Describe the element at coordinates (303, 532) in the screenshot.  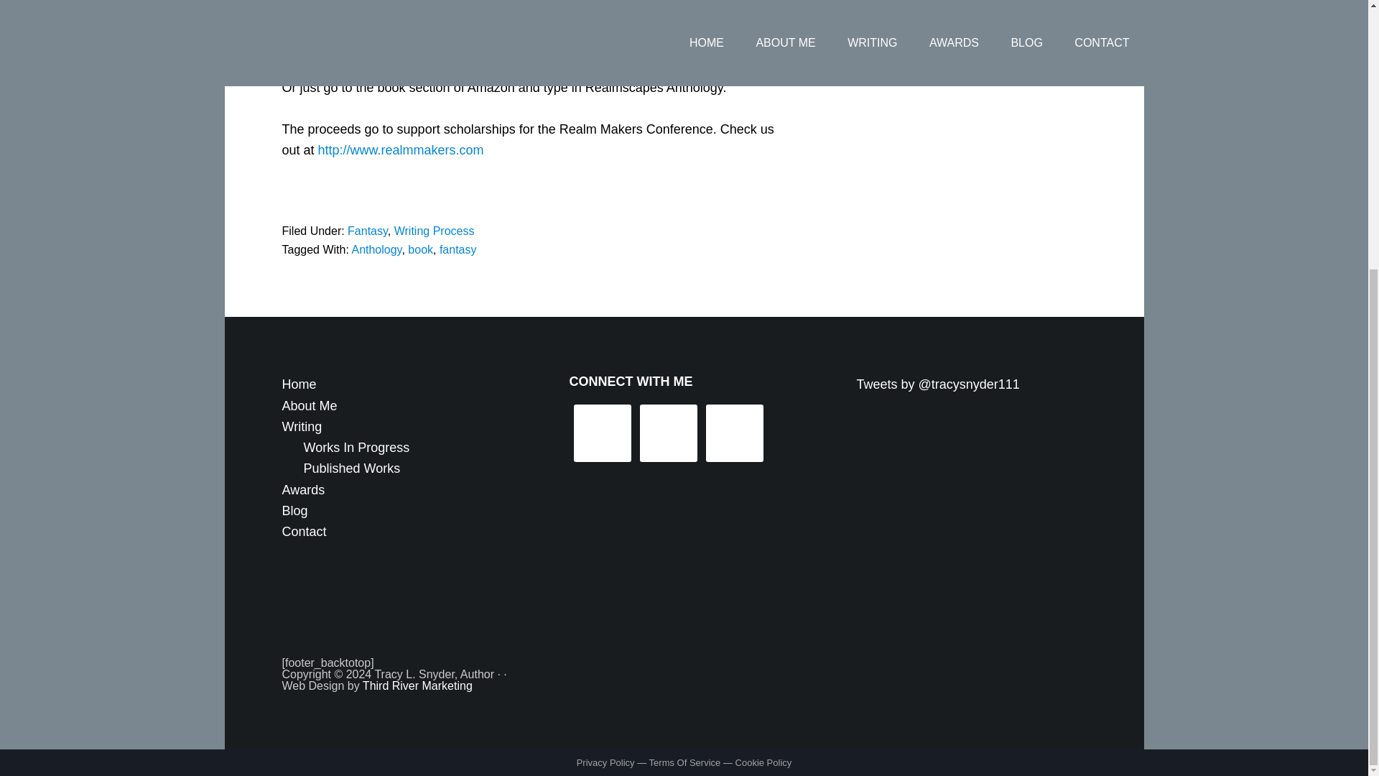
I see `Contact` at that location.